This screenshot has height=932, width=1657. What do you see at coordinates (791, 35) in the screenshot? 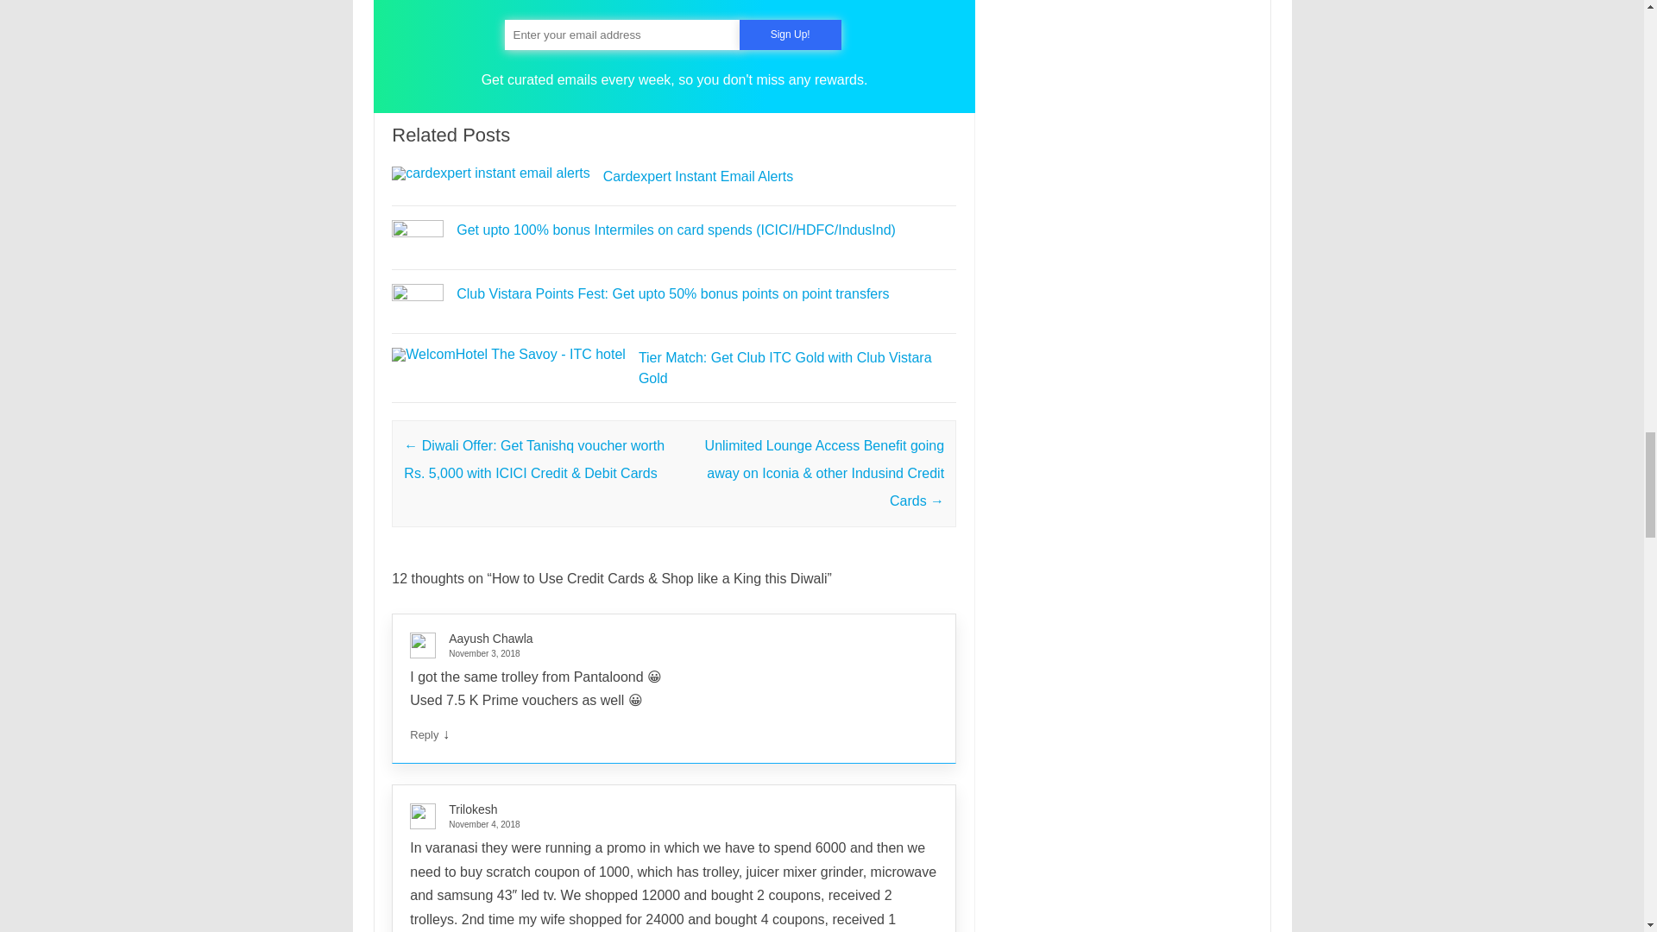
I see `Sign Up!` at bounding box center [791, 35].